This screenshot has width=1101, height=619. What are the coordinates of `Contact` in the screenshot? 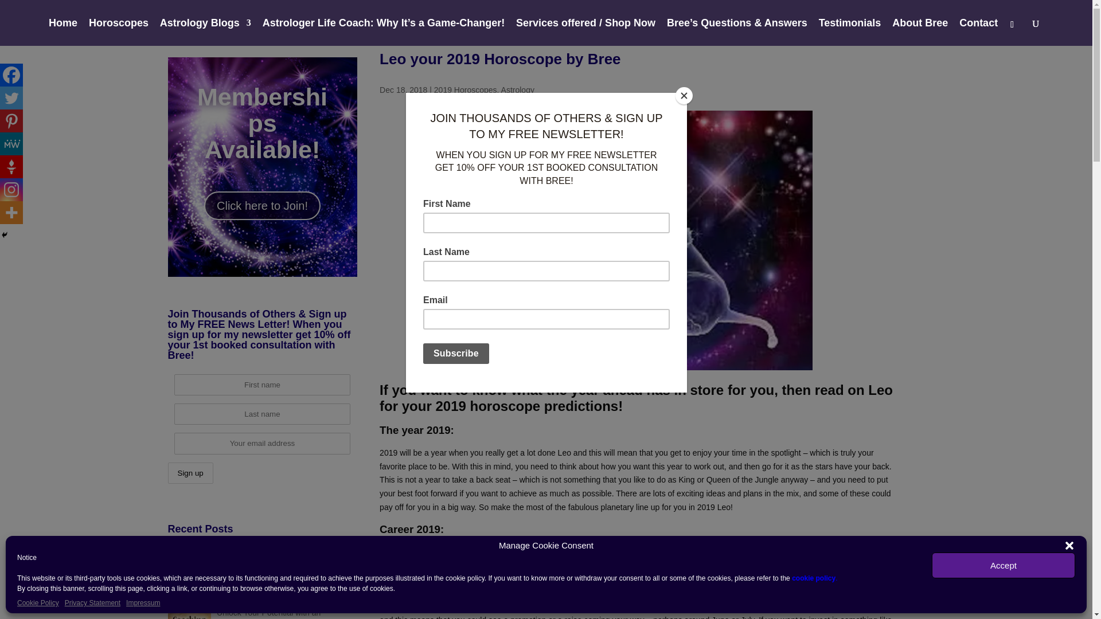 It's located at (978, 32).